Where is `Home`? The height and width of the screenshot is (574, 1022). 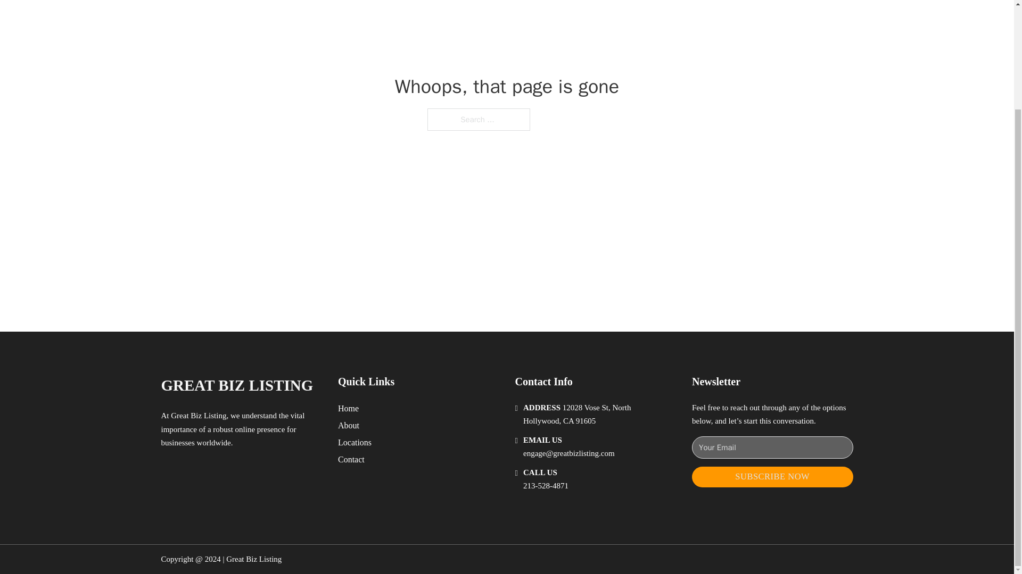
Home is located at coordinates (348, 408).